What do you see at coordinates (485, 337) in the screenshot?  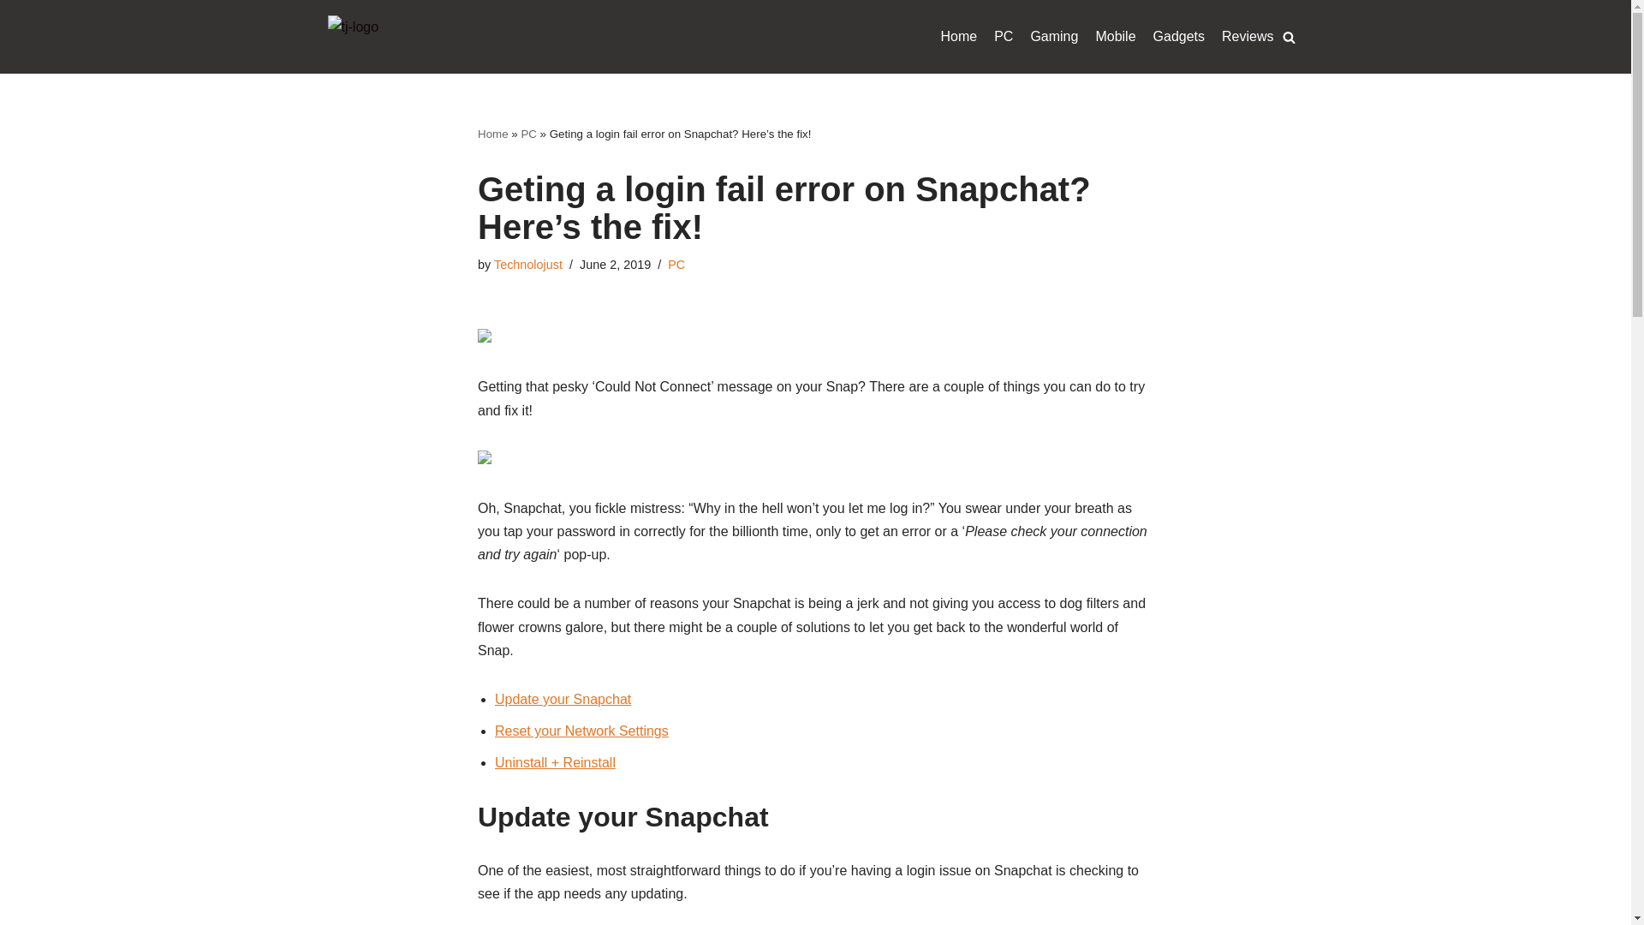 I see `How to fix a login fail error on Snapchat` at bounding box center [485, 337].